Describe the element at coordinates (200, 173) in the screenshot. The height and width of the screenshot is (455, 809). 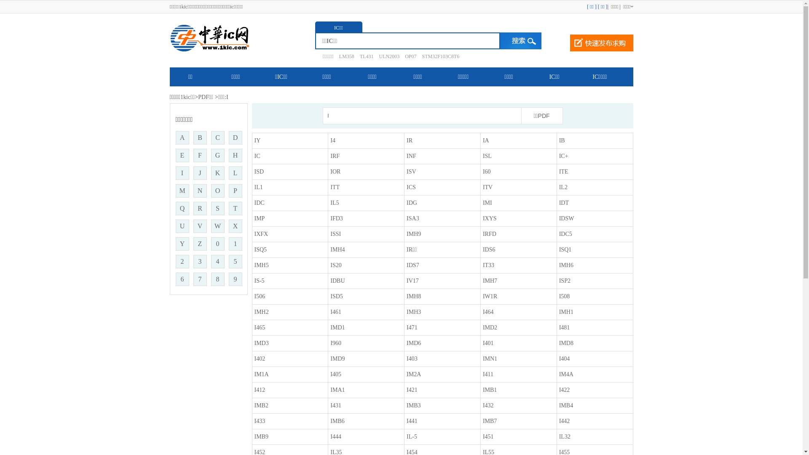
I see `J` at that location.